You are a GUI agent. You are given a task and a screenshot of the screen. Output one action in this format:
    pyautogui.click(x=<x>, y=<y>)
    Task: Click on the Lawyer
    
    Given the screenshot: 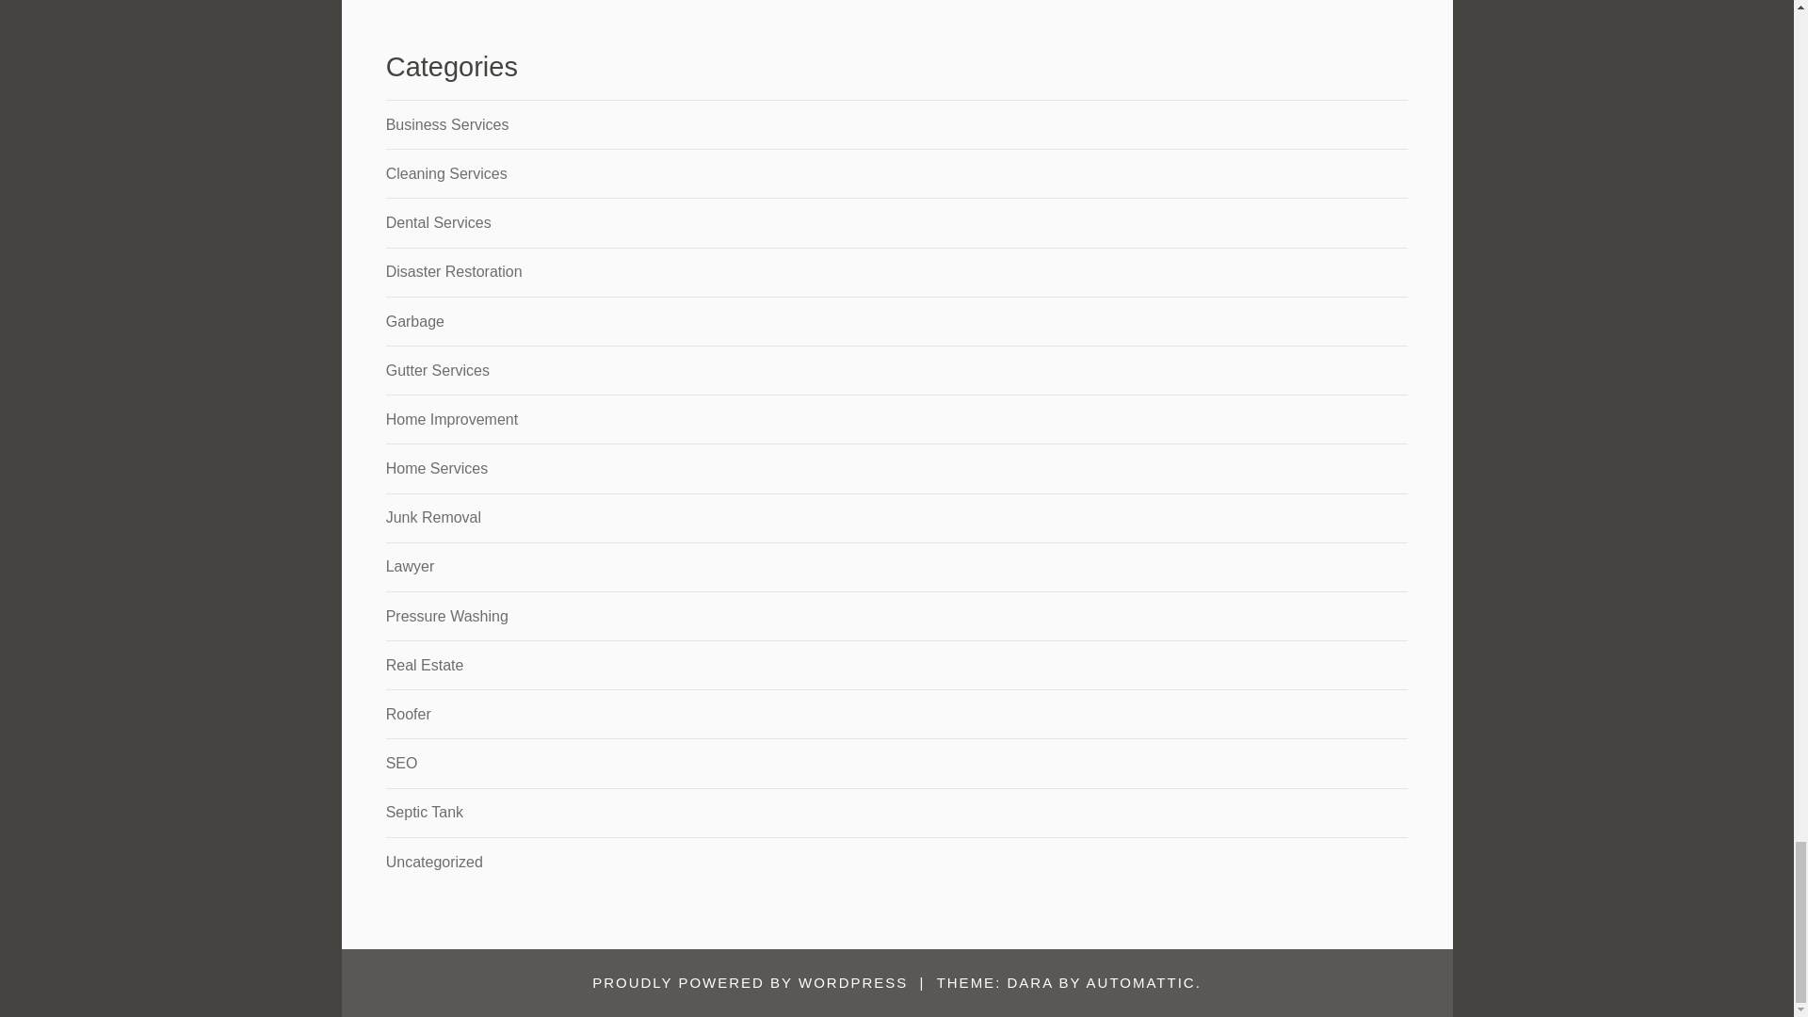 What is the action you would take?
    pyautogui.click(x=411, y=566)
    